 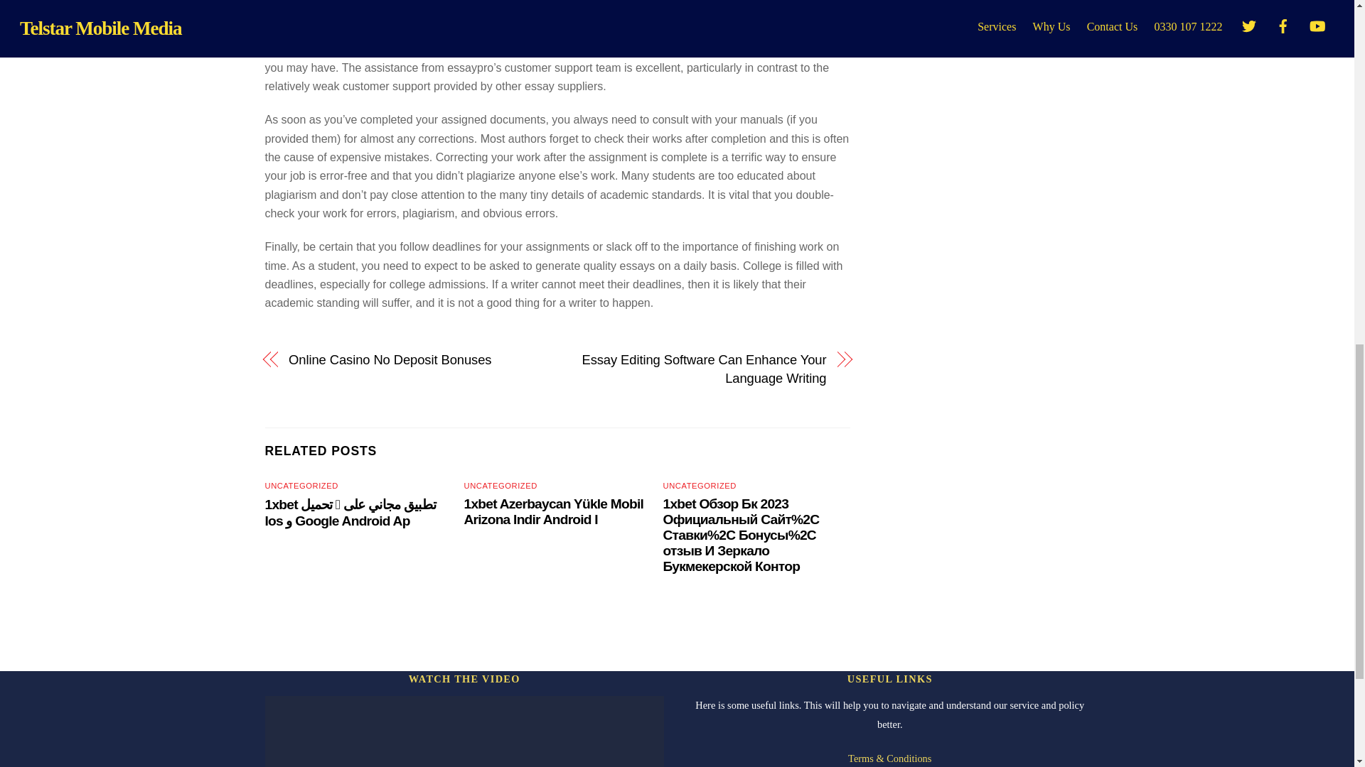 I want to click on paragraph counter online, so click(x=638, y=10).